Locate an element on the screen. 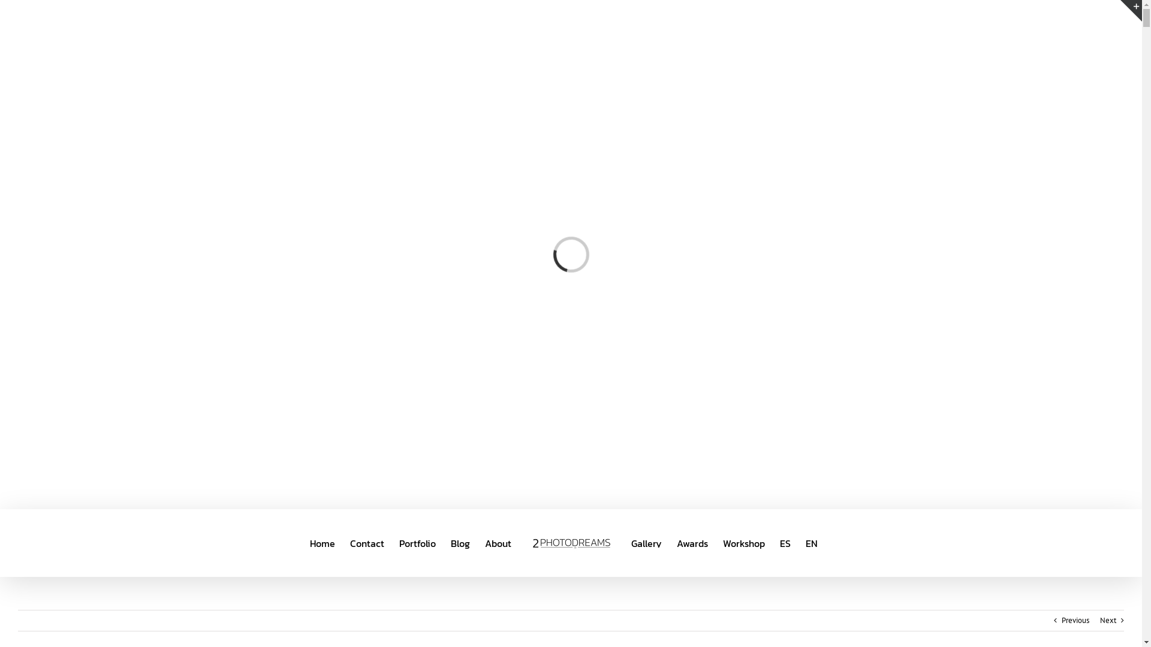 Image resolution: width=1151 pixels, height=647 pixels. Awards is located at coordinates (692, 543).